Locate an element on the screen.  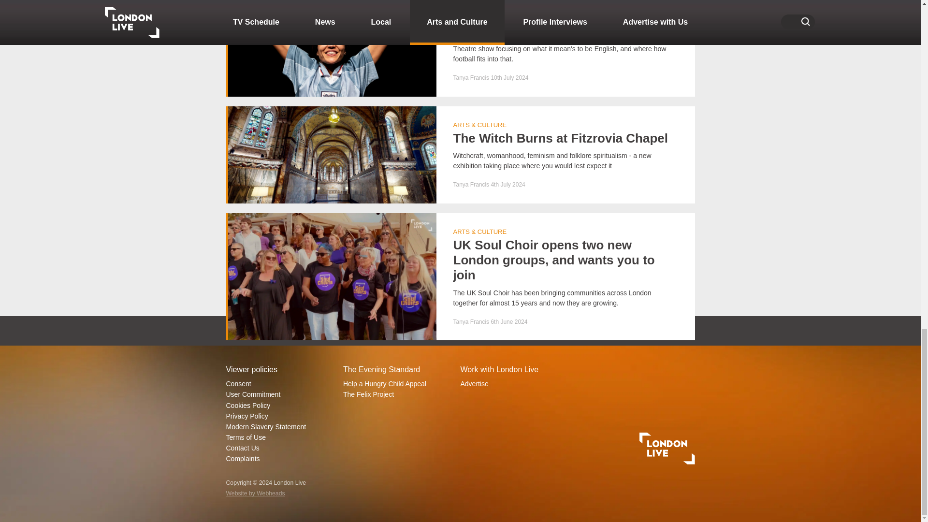
Read more is located at coordinates (461, 155).